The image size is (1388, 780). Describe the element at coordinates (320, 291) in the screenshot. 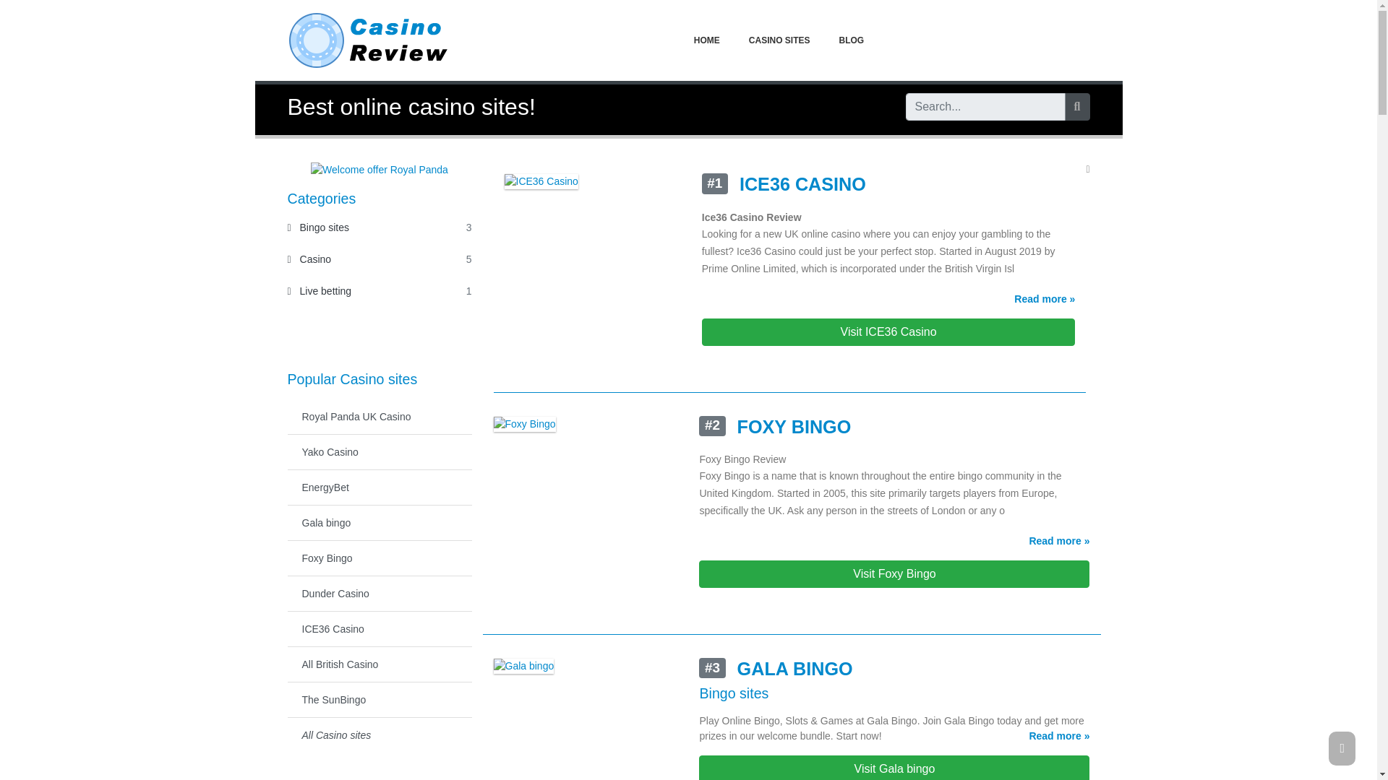

I see `All British Casino` at that location.